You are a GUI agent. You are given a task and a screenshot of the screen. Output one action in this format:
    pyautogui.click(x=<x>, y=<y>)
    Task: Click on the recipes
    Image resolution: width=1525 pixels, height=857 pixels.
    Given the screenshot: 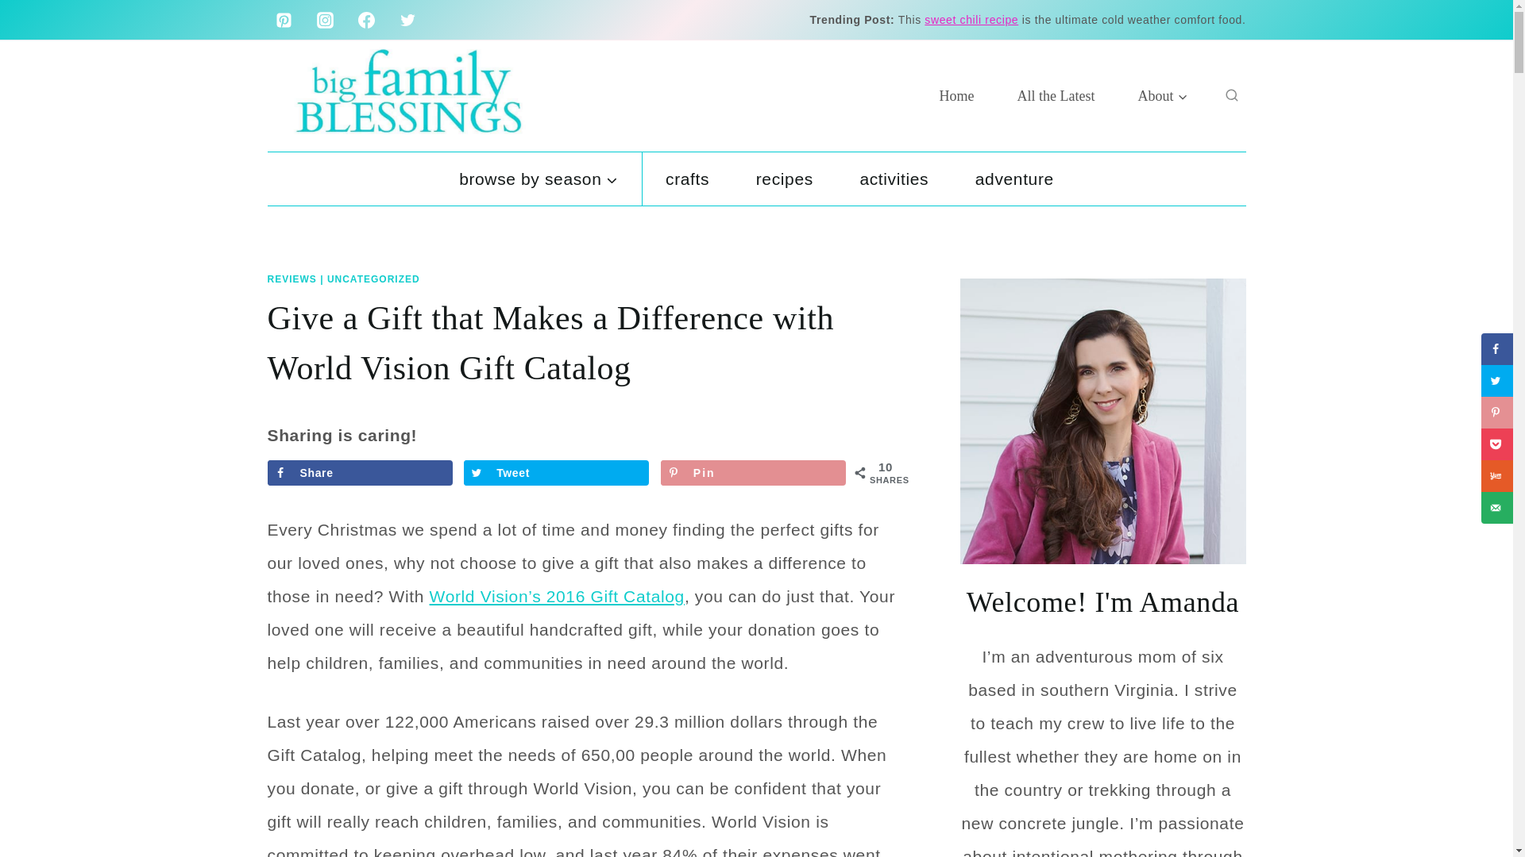 What is the action you would take?
    pyautogui.click(x=783, y=179)
    